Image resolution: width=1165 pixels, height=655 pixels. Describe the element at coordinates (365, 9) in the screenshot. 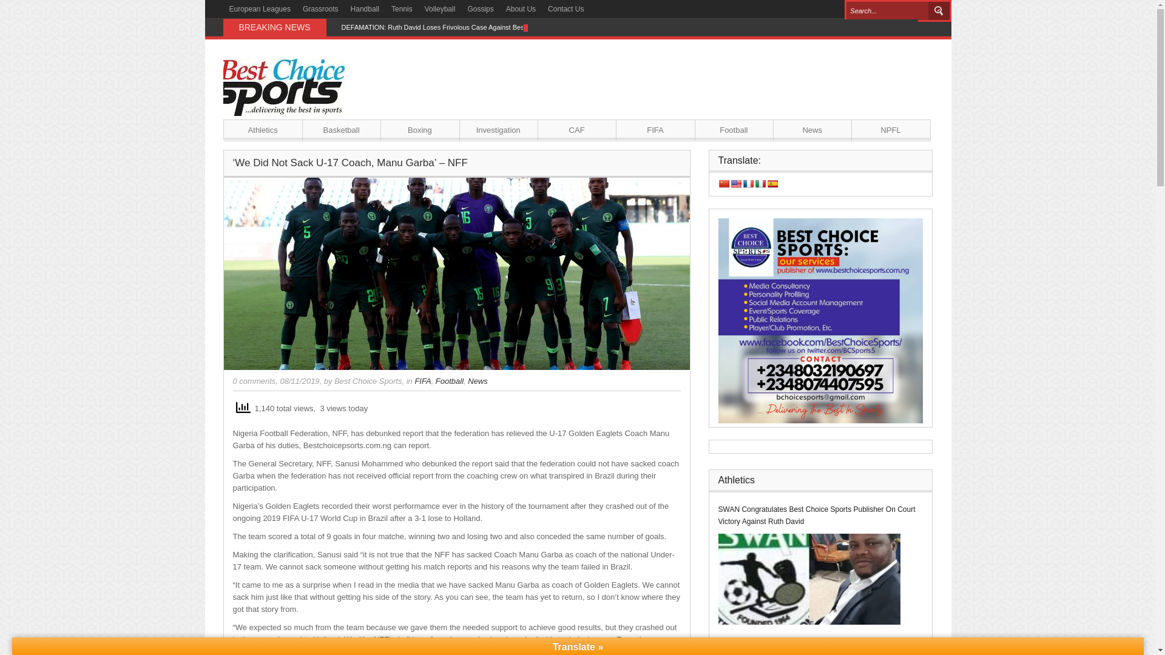

I see `Handball` at that location.